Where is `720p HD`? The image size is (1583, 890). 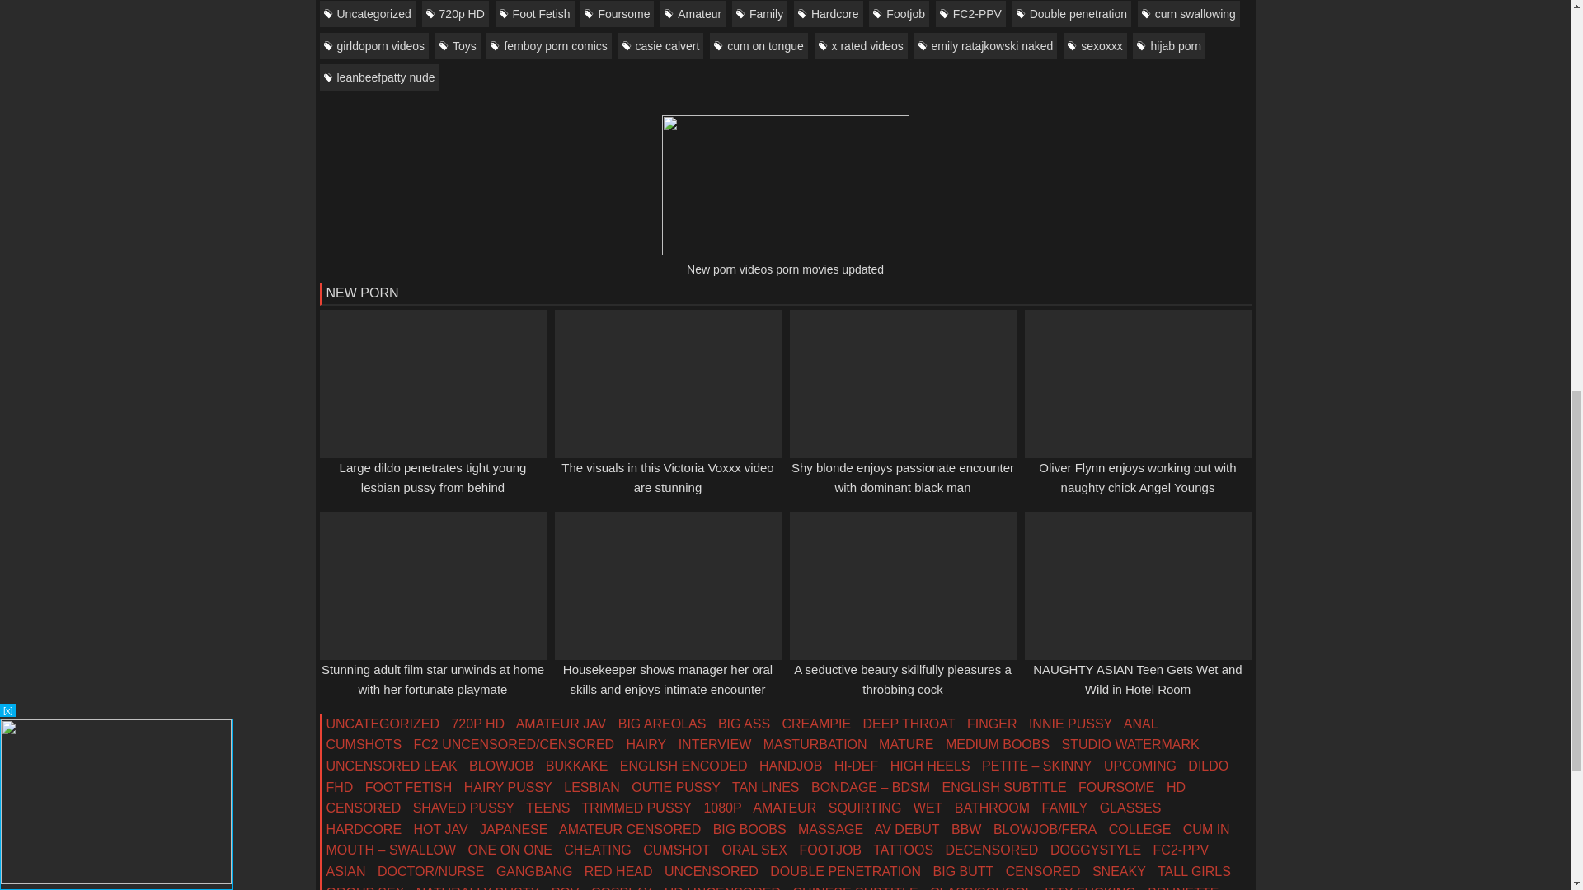 720p HD is located at coordinates (455, 14).